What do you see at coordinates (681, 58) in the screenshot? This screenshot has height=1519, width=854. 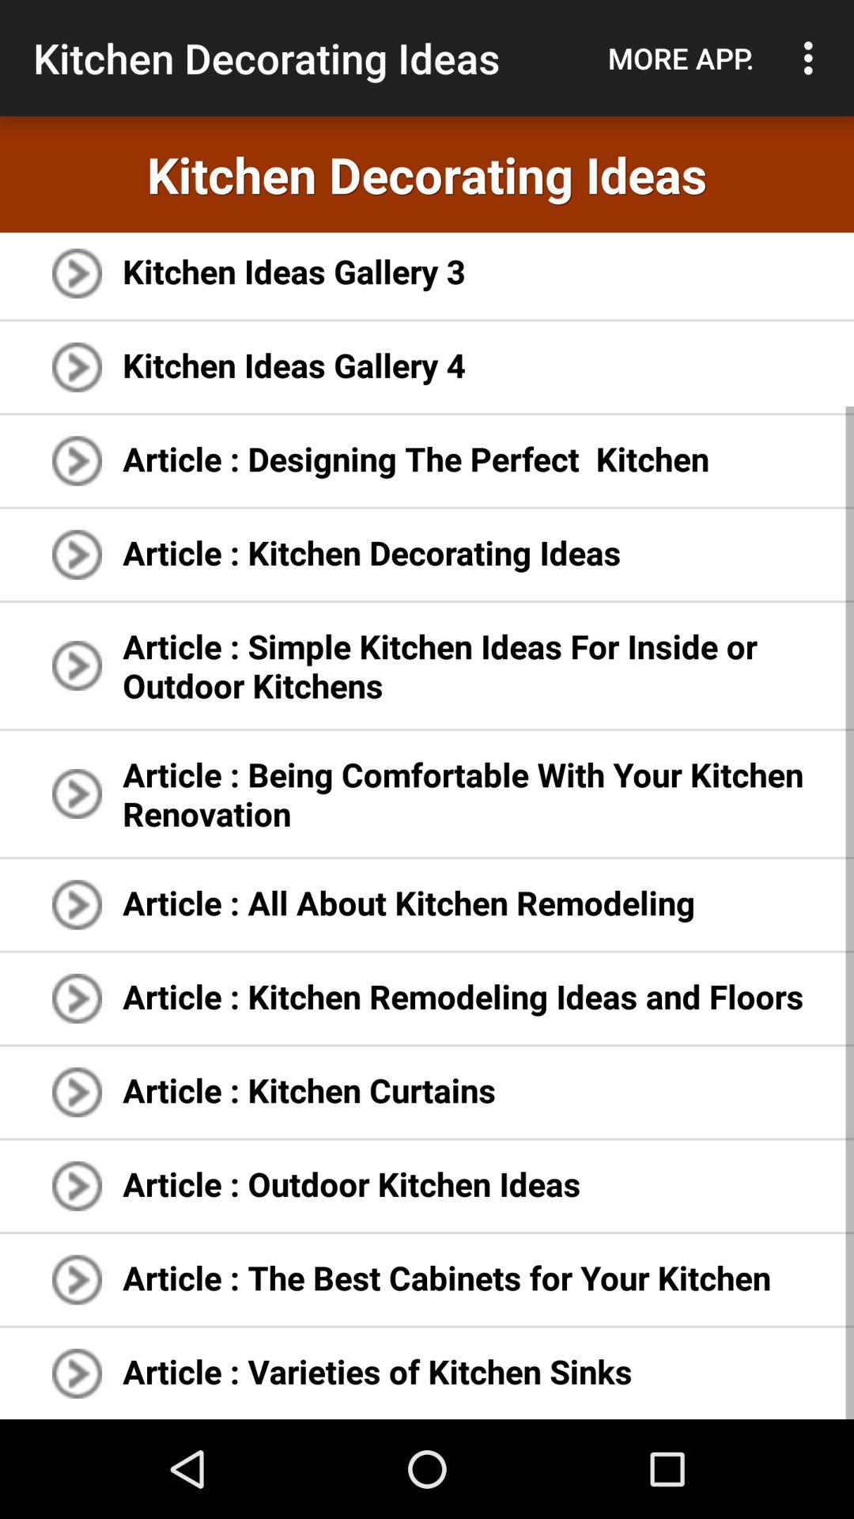 I see `tap the item next to the kitchen decorating ideas item` at bounding box center [681, 58].